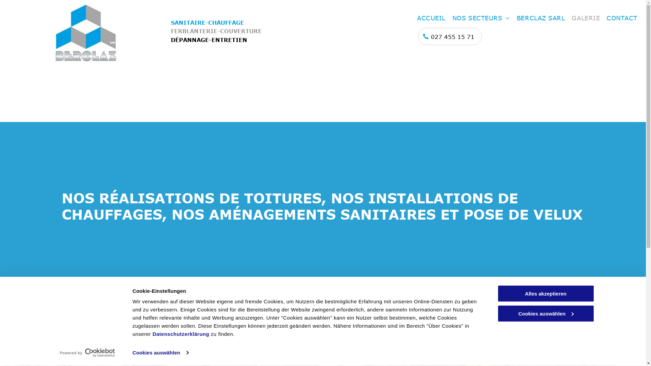 The width and height of the screenshot is (651, 366). I want to click on 027 455 15 71, so click(450, 37).